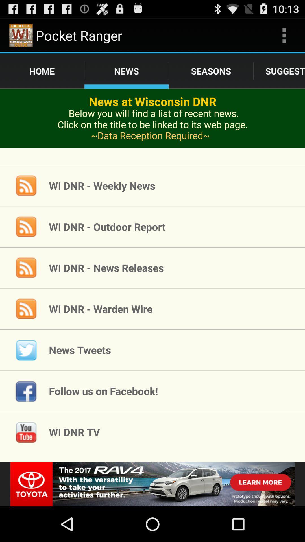 The height and width of the screenshot is (542, 305). Describe the element at coordinates (152, 484) in the screenshot. I see `add the option` at that location.